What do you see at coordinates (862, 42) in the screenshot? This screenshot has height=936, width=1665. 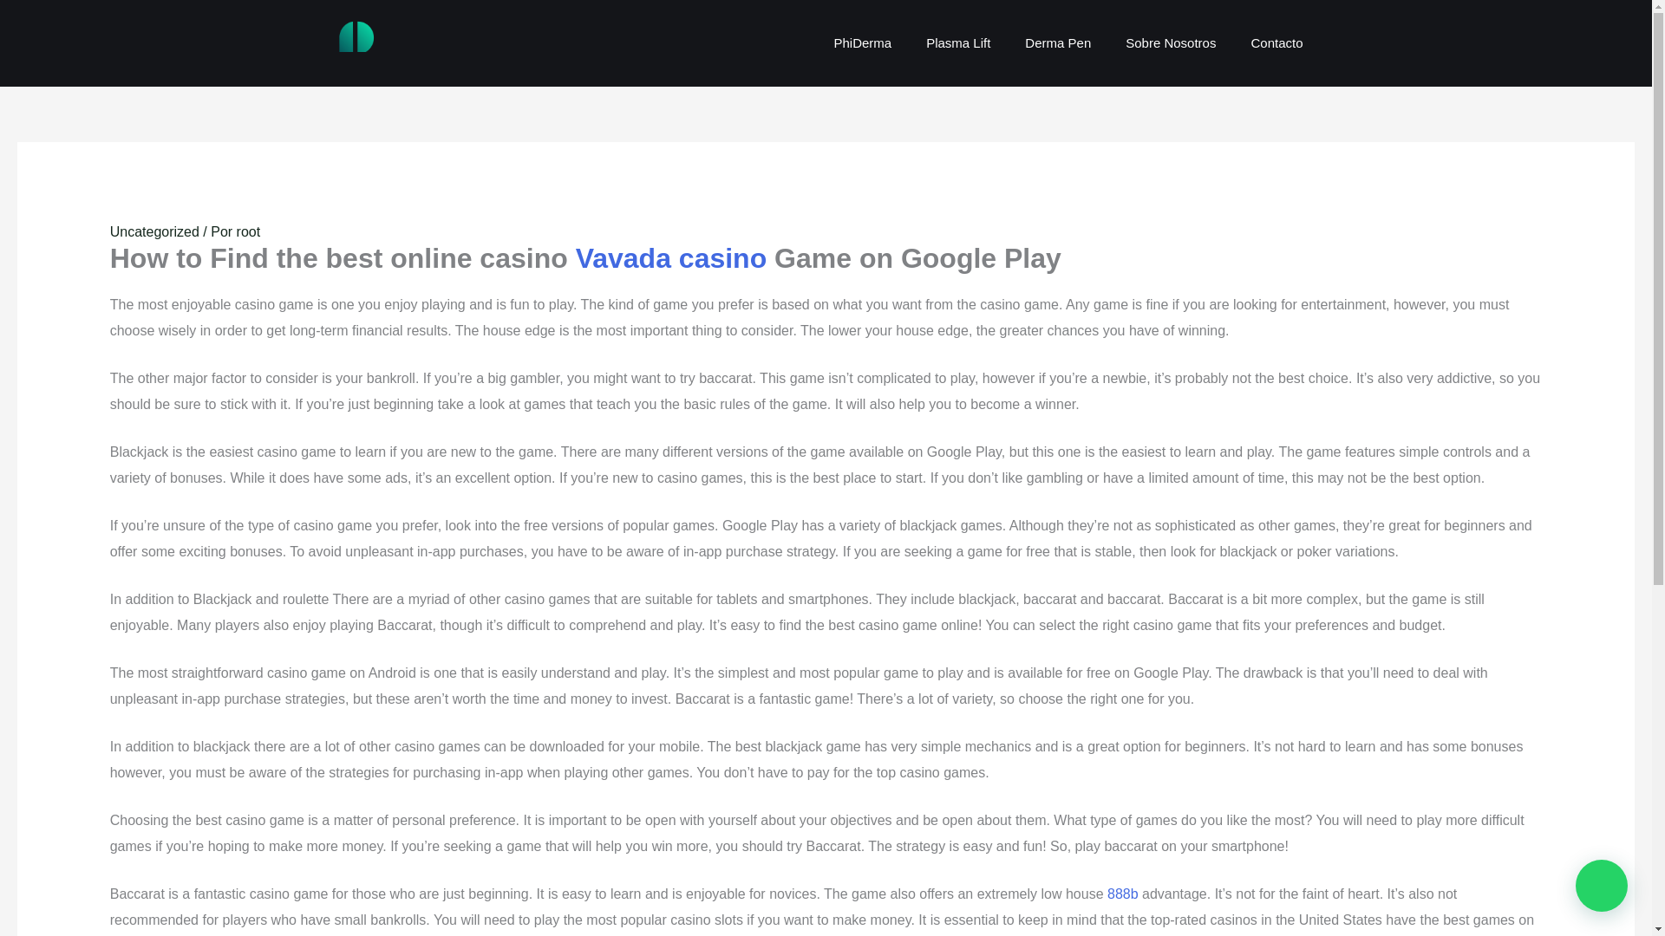 I see `PhiDerma` at bounding box center [862, 42].